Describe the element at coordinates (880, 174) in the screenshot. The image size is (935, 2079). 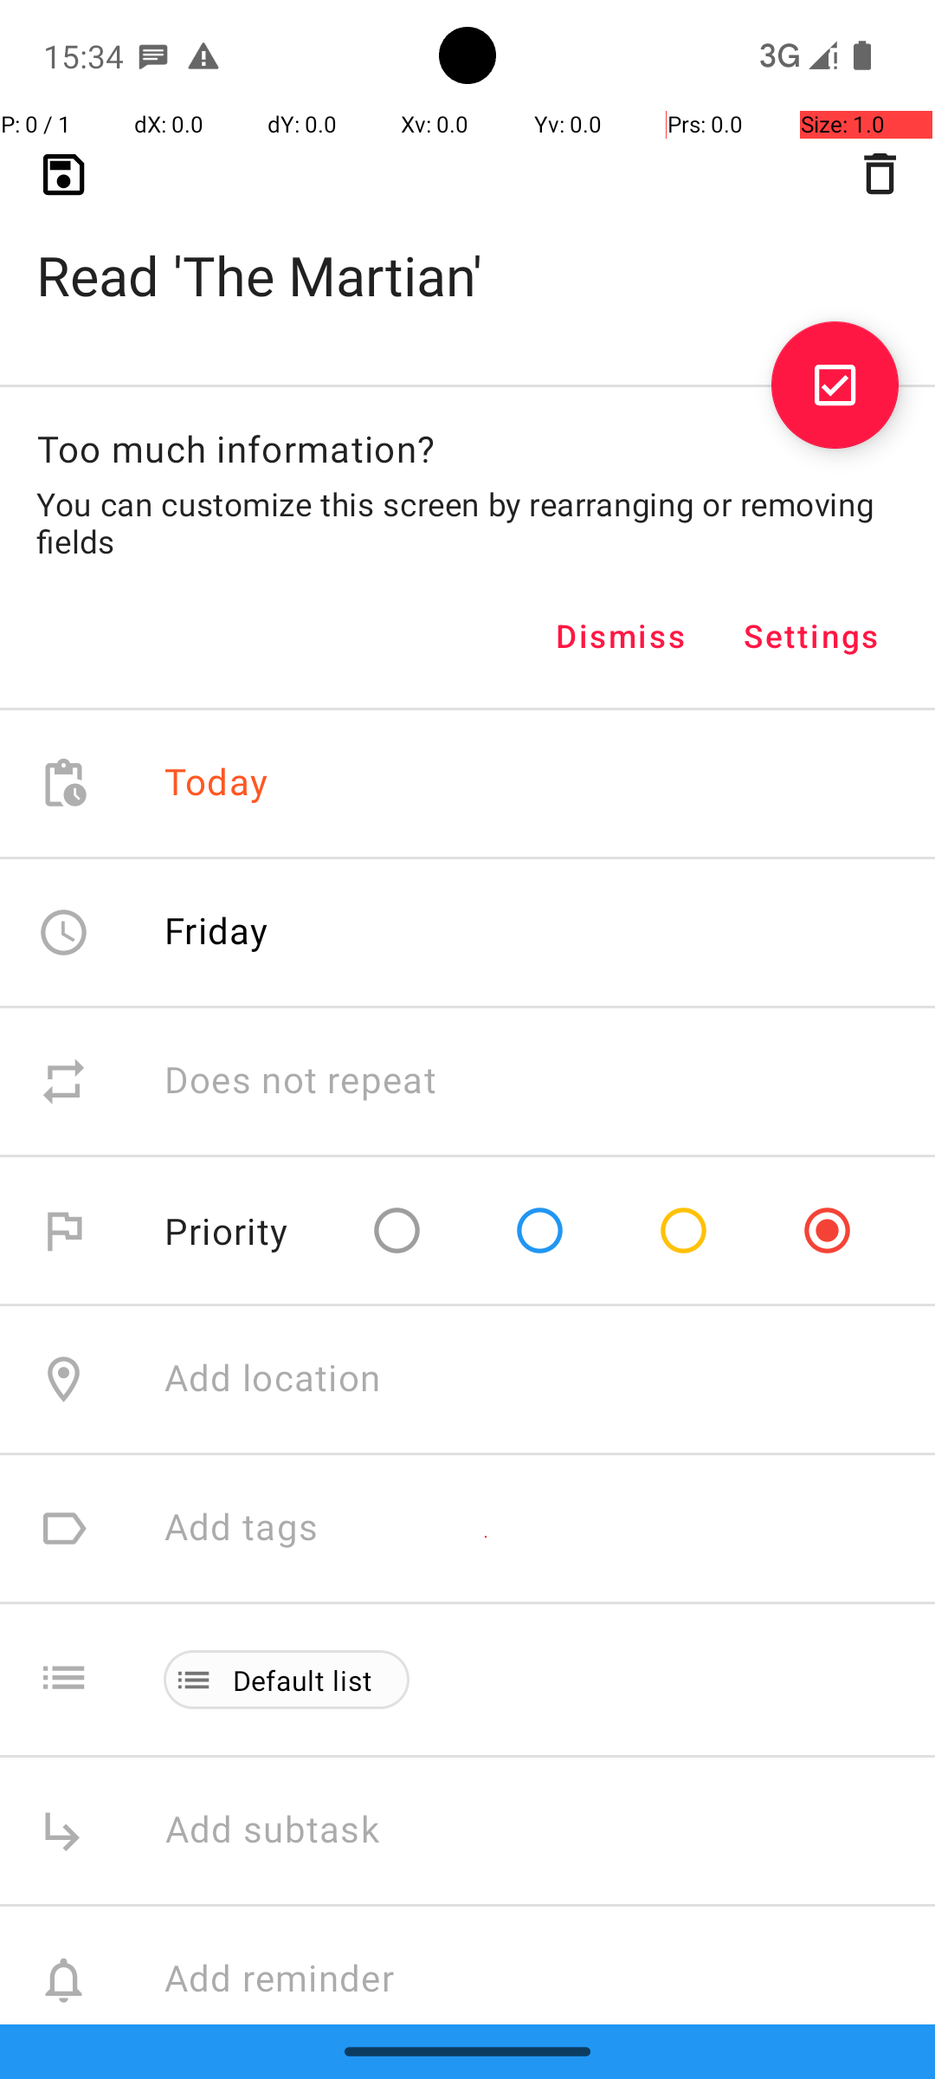
I see `Delete task` at that location.